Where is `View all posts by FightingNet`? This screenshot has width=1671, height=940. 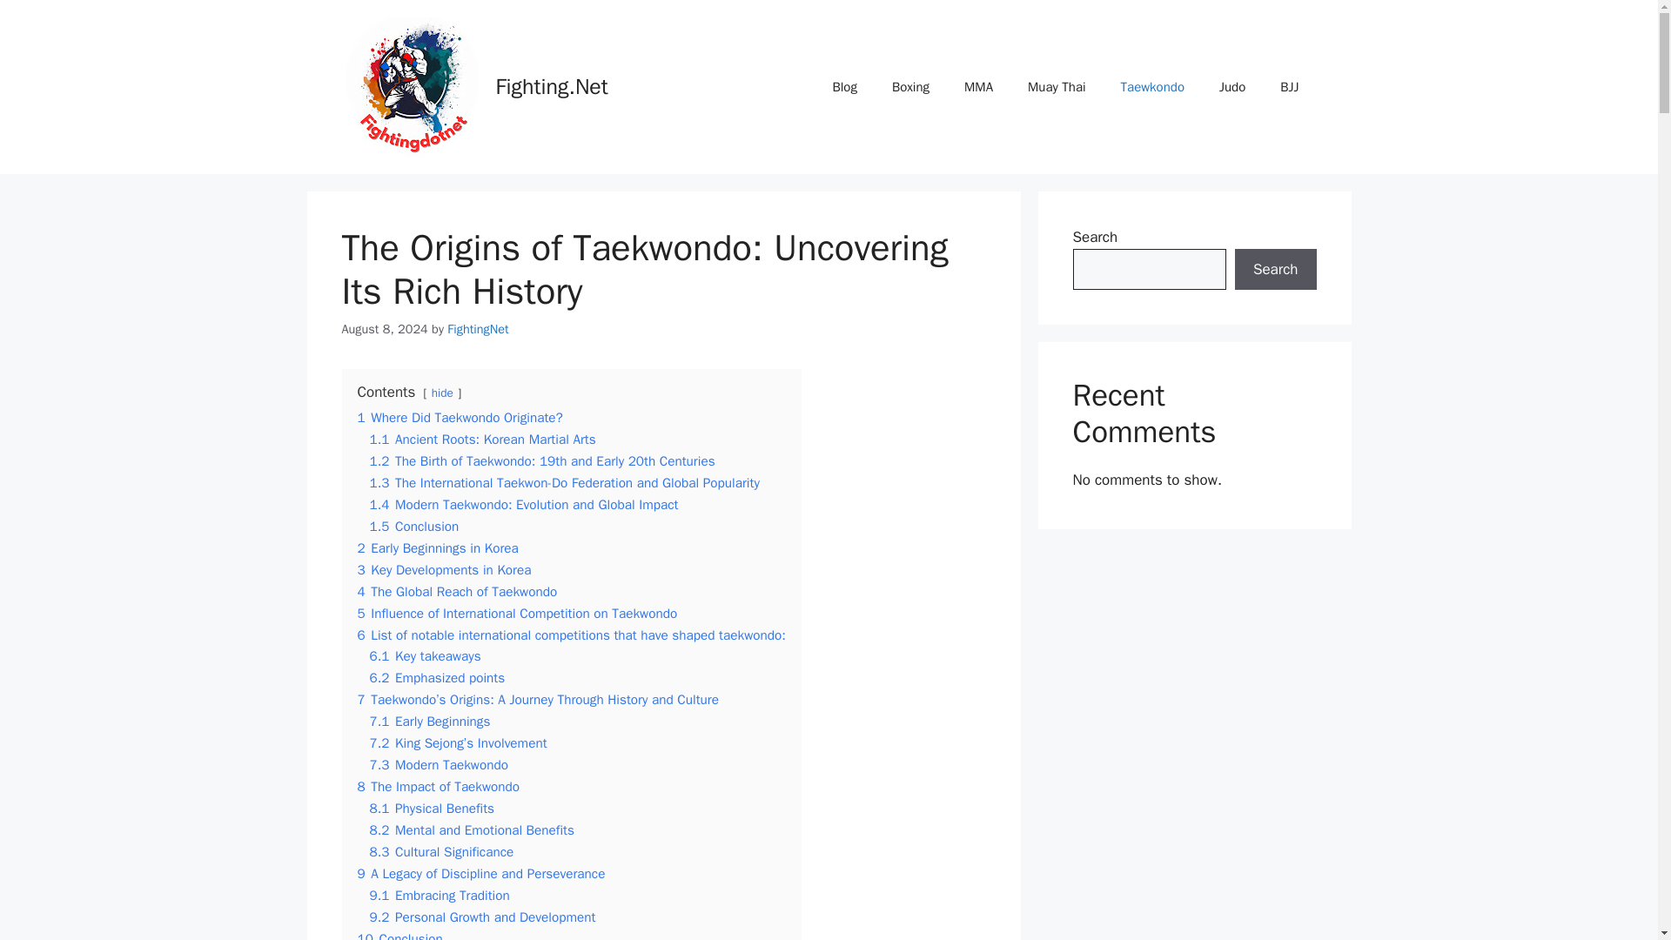 View all posts by FightingNet is located at coordinates (477, 329).